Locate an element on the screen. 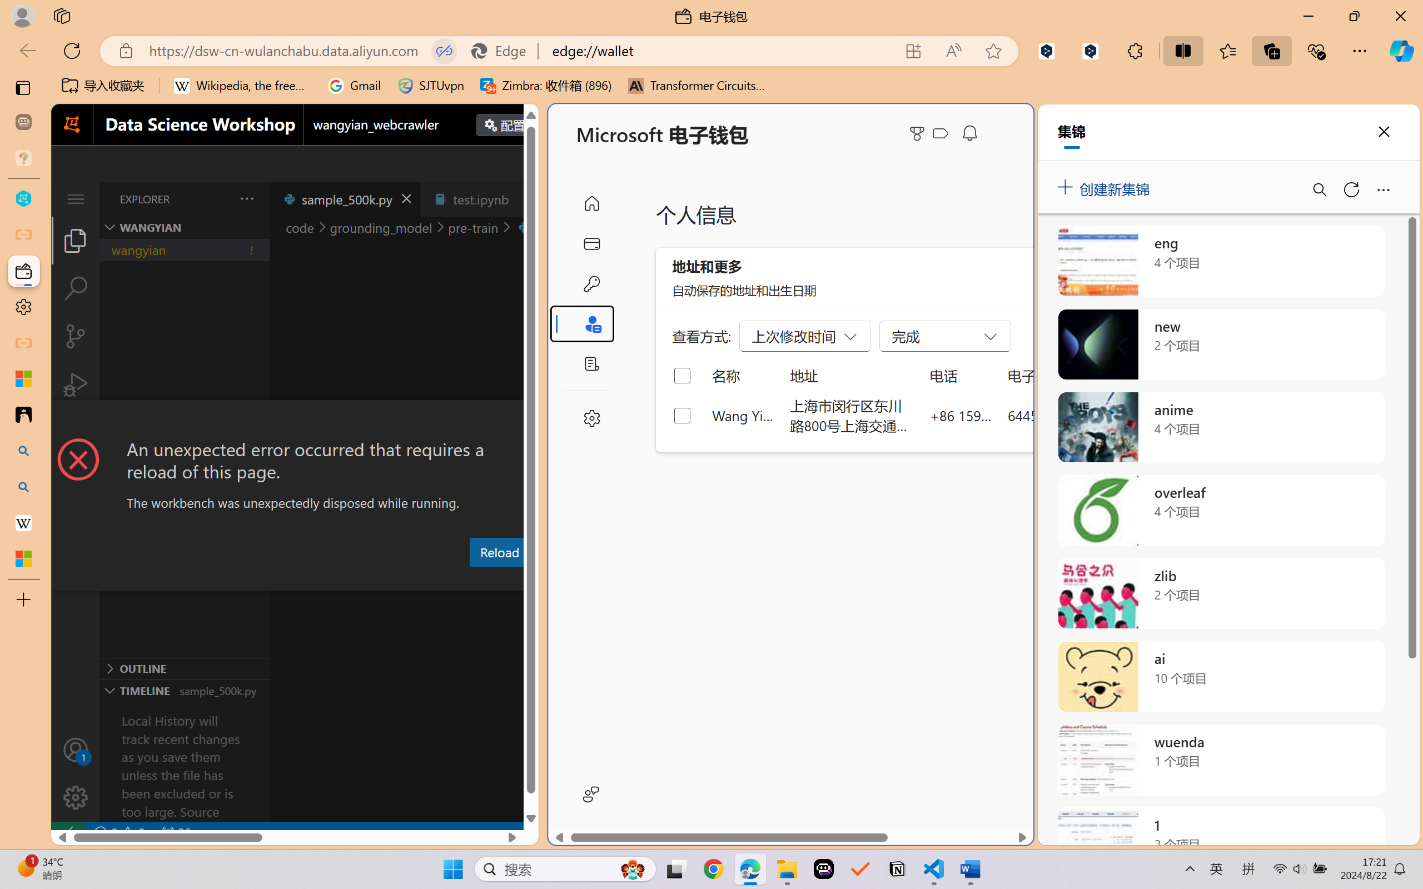  SJTUvpn is located at coordinates (430, 86).